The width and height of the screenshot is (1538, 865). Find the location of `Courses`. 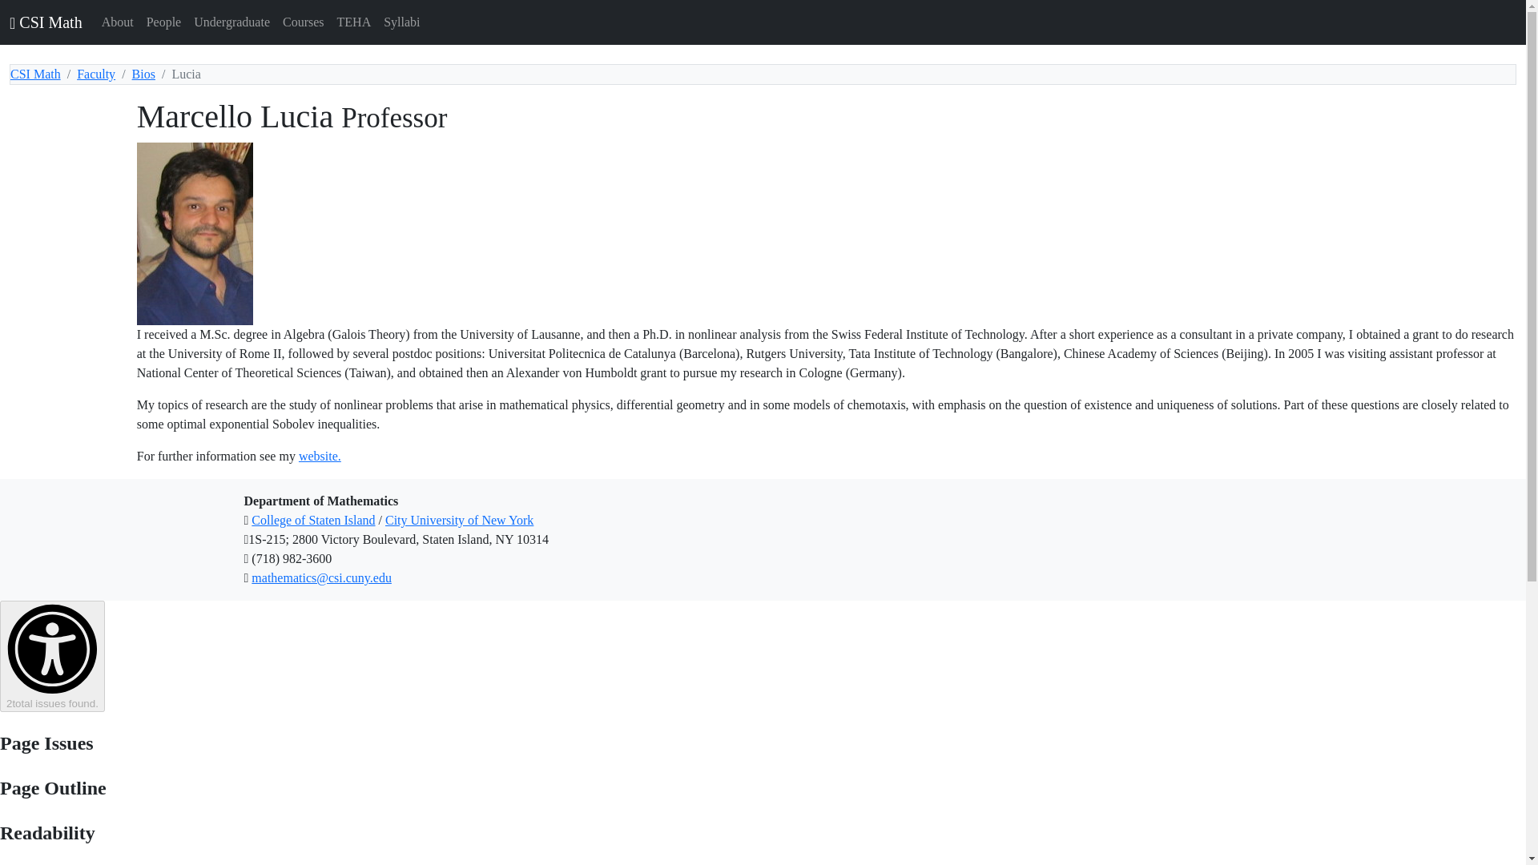

Courses is located at coordinates (303, 22).